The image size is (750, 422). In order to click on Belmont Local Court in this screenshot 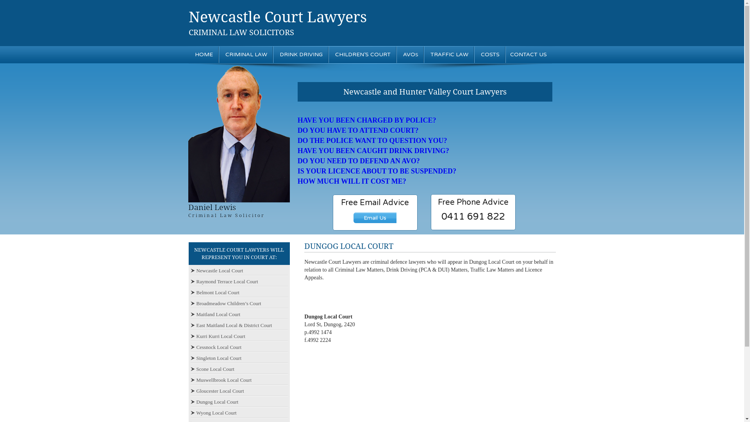, I will do `click(215, 292)`.